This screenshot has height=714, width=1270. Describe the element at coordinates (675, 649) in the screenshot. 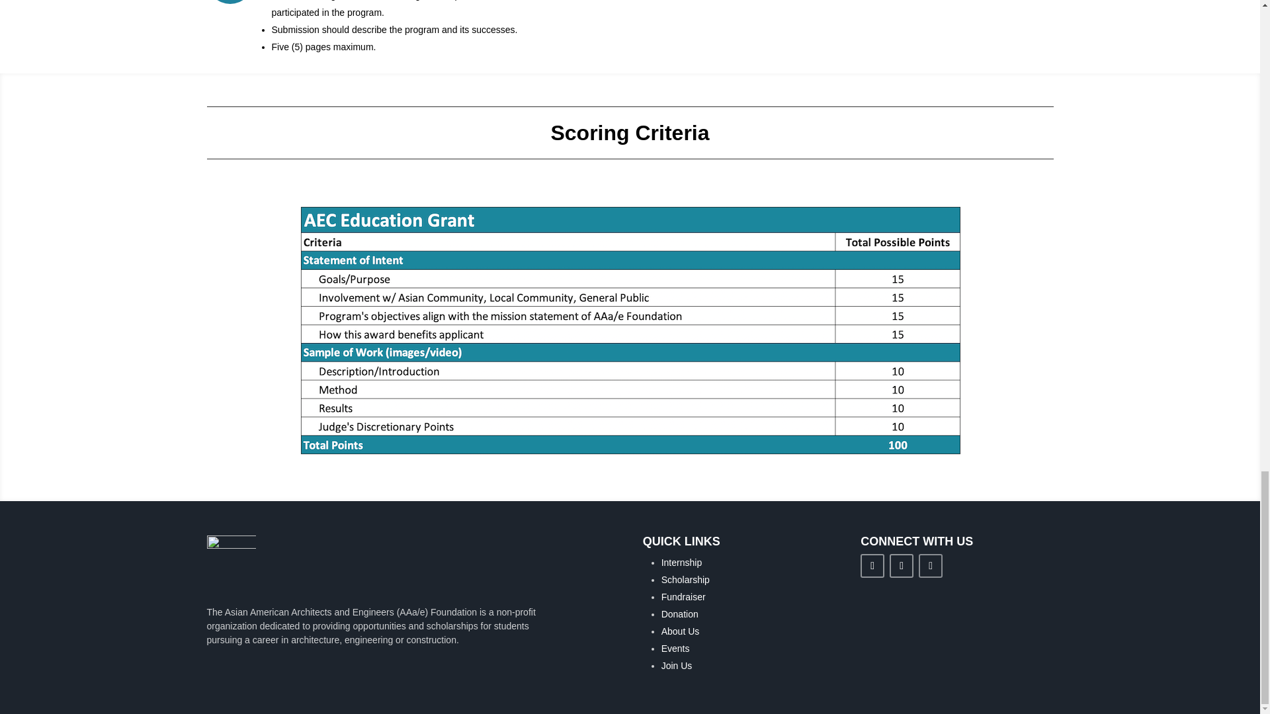

I see `Events` at that location.